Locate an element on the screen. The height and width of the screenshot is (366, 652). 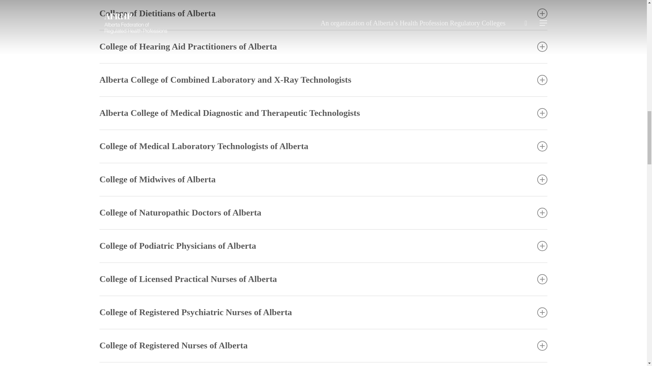
College of Dietitians of Alberta is located at coordinates (323, 15).